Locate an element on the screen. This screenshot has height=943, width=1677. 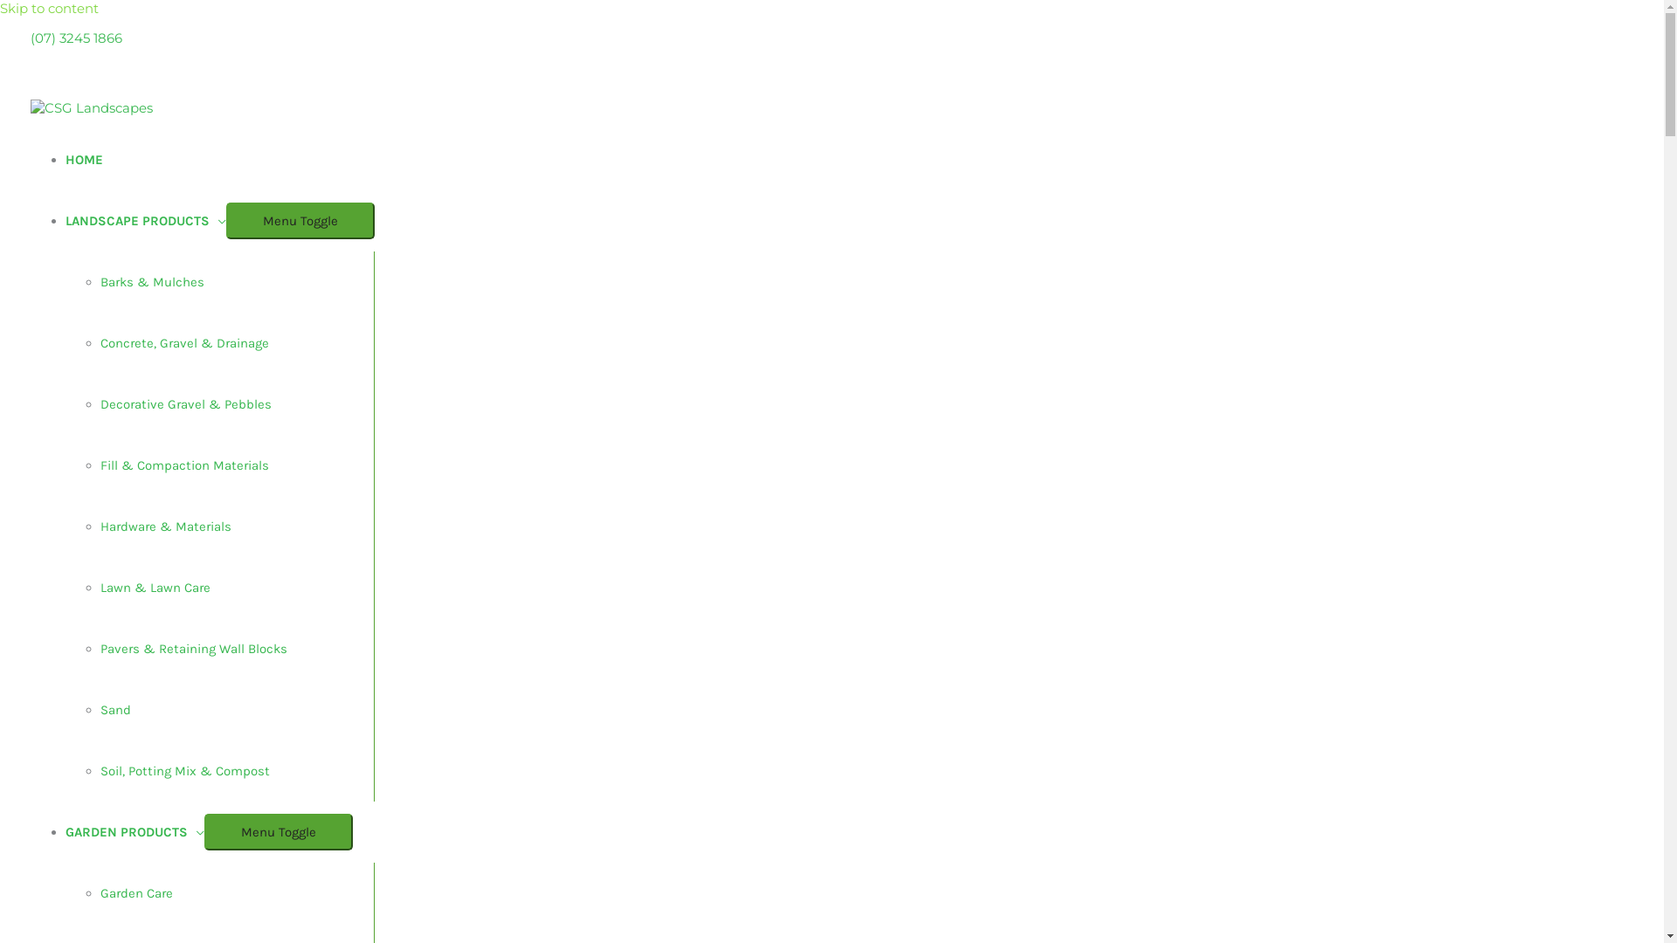
Fill & Compaction Materials is located at coordinates (185, 465).